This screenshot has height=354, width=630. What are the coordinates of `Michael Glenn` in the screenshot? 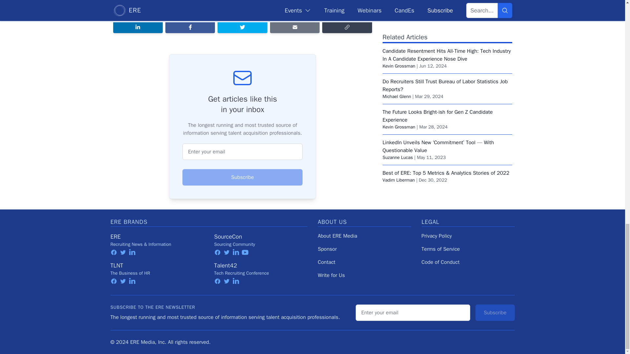 It's located at (397, 68).